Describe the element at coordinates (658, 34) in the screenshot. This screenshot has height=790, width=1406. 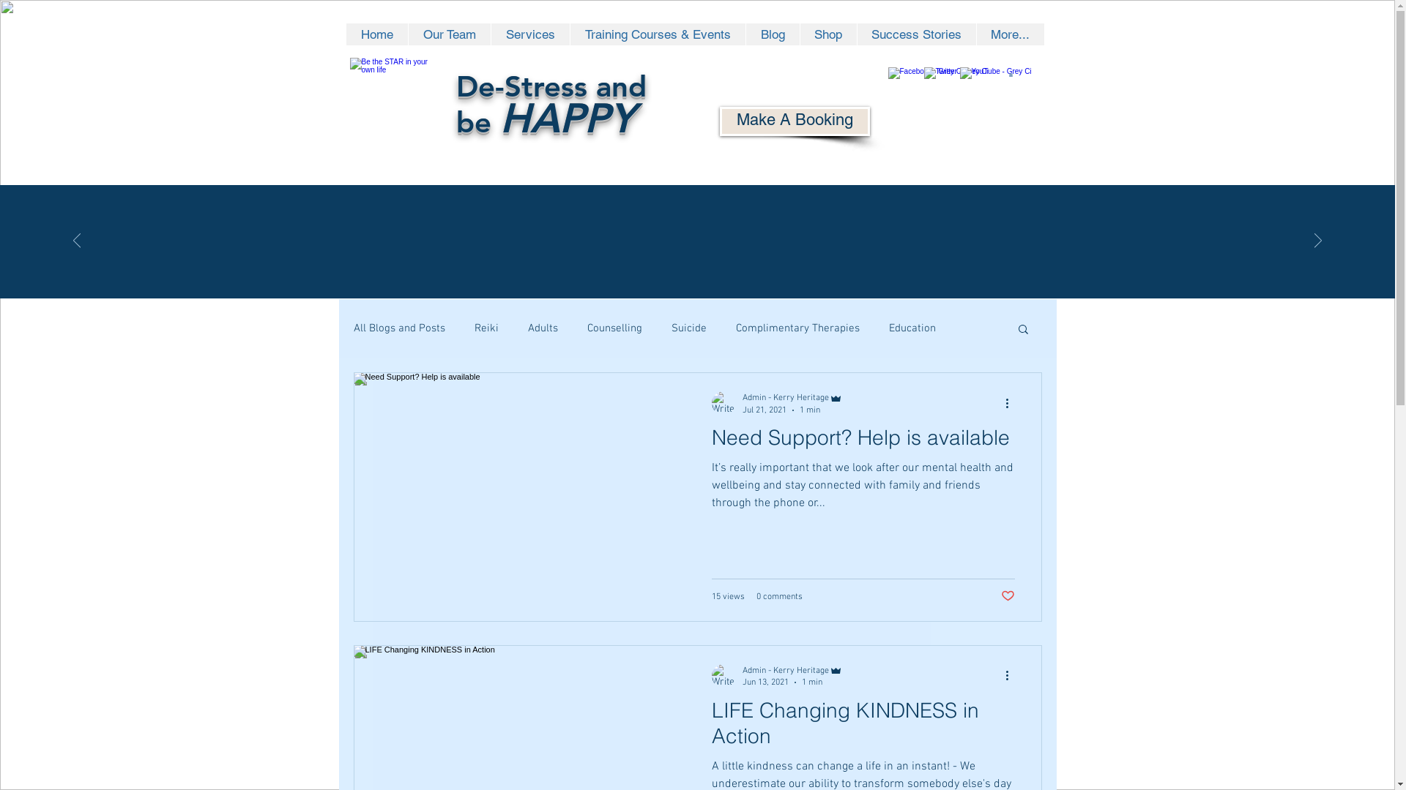
I see `Training Courses & Events` at that location.